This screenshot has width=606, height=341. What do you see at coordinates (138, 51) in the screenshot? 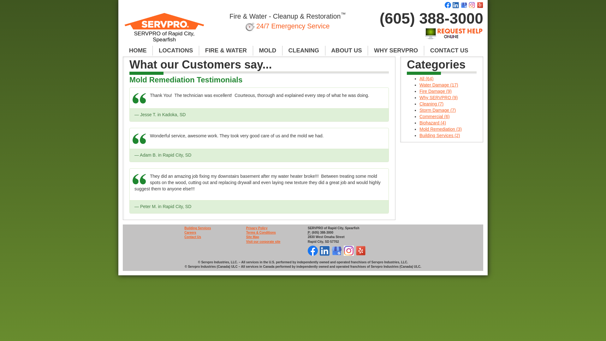
I see `HOME` at bounding box center [138, 51].